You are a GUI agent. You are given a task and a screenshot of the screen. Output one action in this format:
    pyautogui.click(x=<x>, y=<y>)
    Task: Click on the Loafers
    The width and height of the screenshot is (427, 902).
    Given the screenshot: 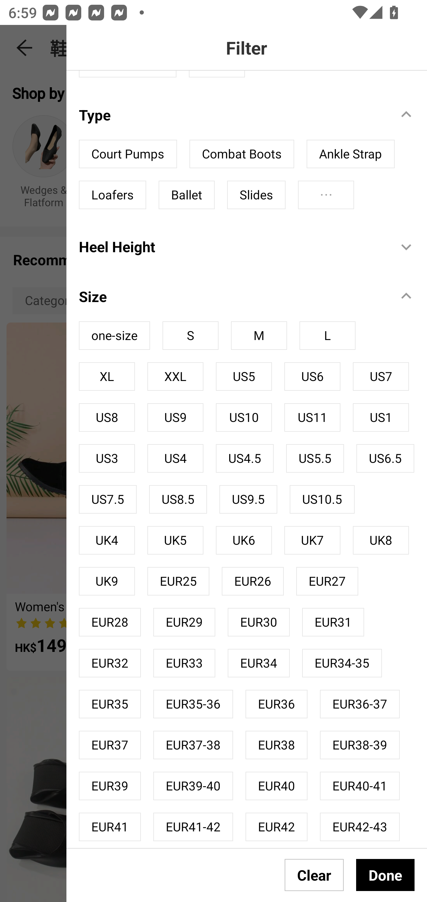 What is the action you would take?
    pyautogui.click(x=112, y=195)
    